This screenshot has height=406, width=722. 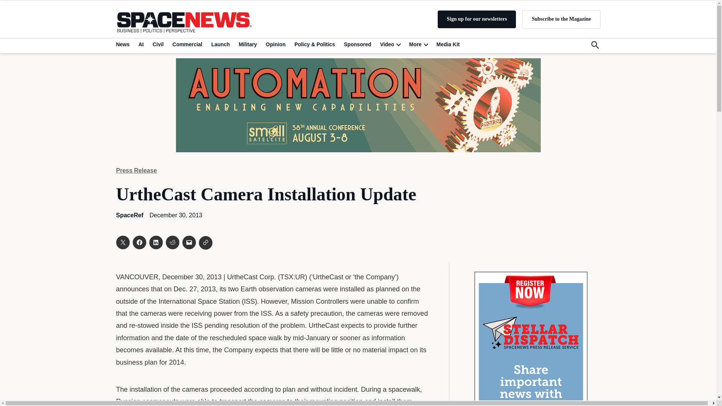 I want to click on News, so click(x=124, y=44).